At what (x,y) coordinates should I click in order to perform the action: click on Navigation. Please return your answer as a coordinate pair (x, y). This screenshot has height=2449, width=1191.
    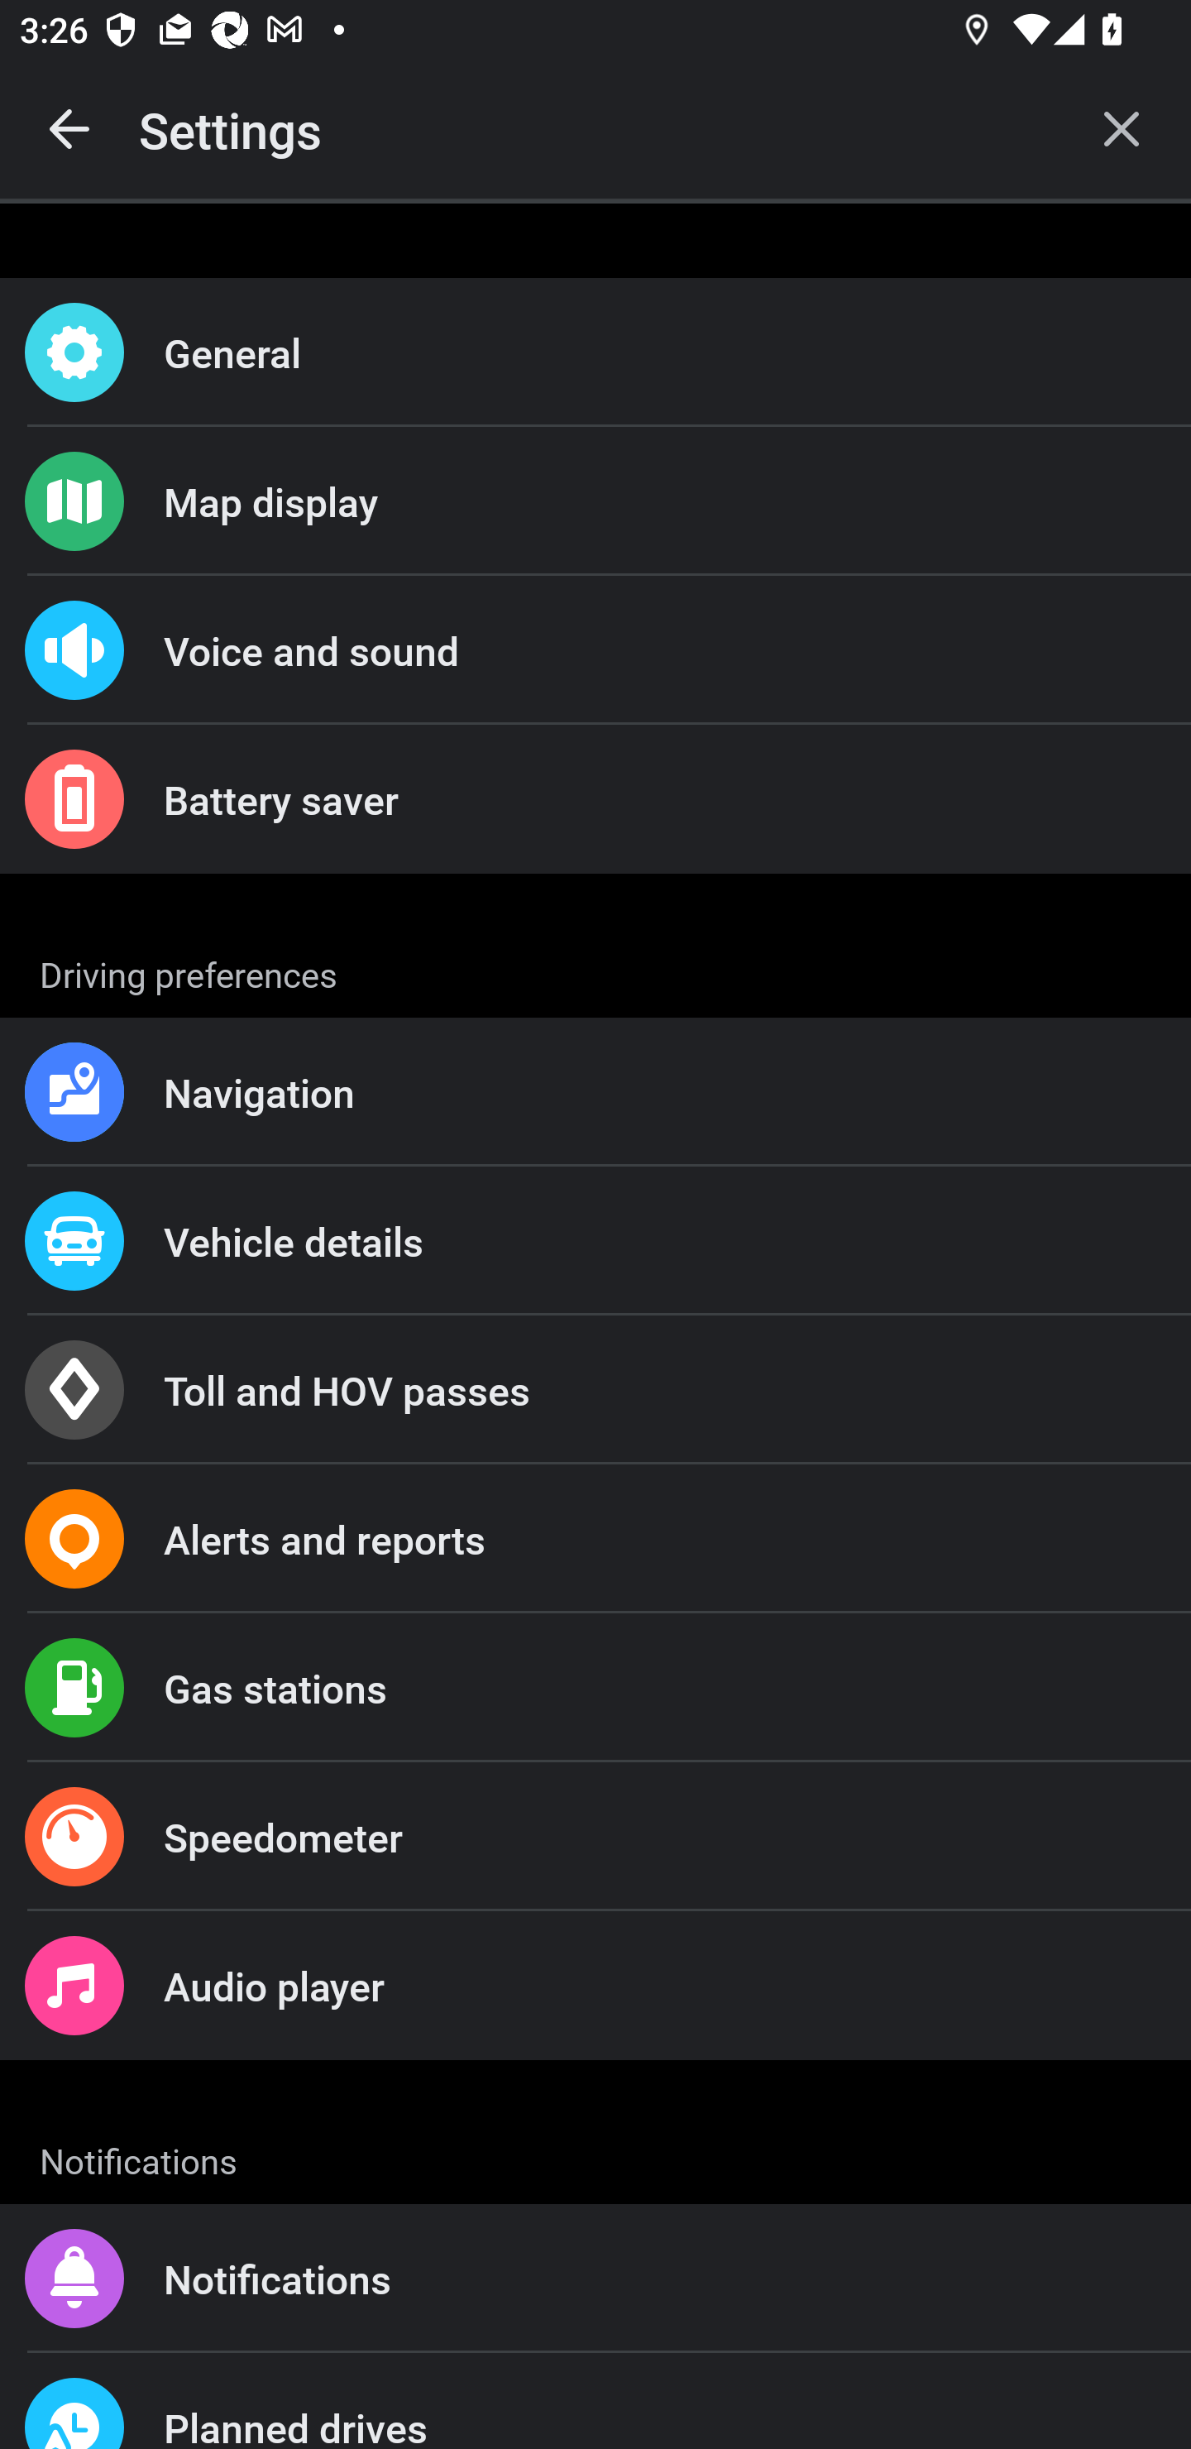
    Looking at the image, I should click on (595, 1092).